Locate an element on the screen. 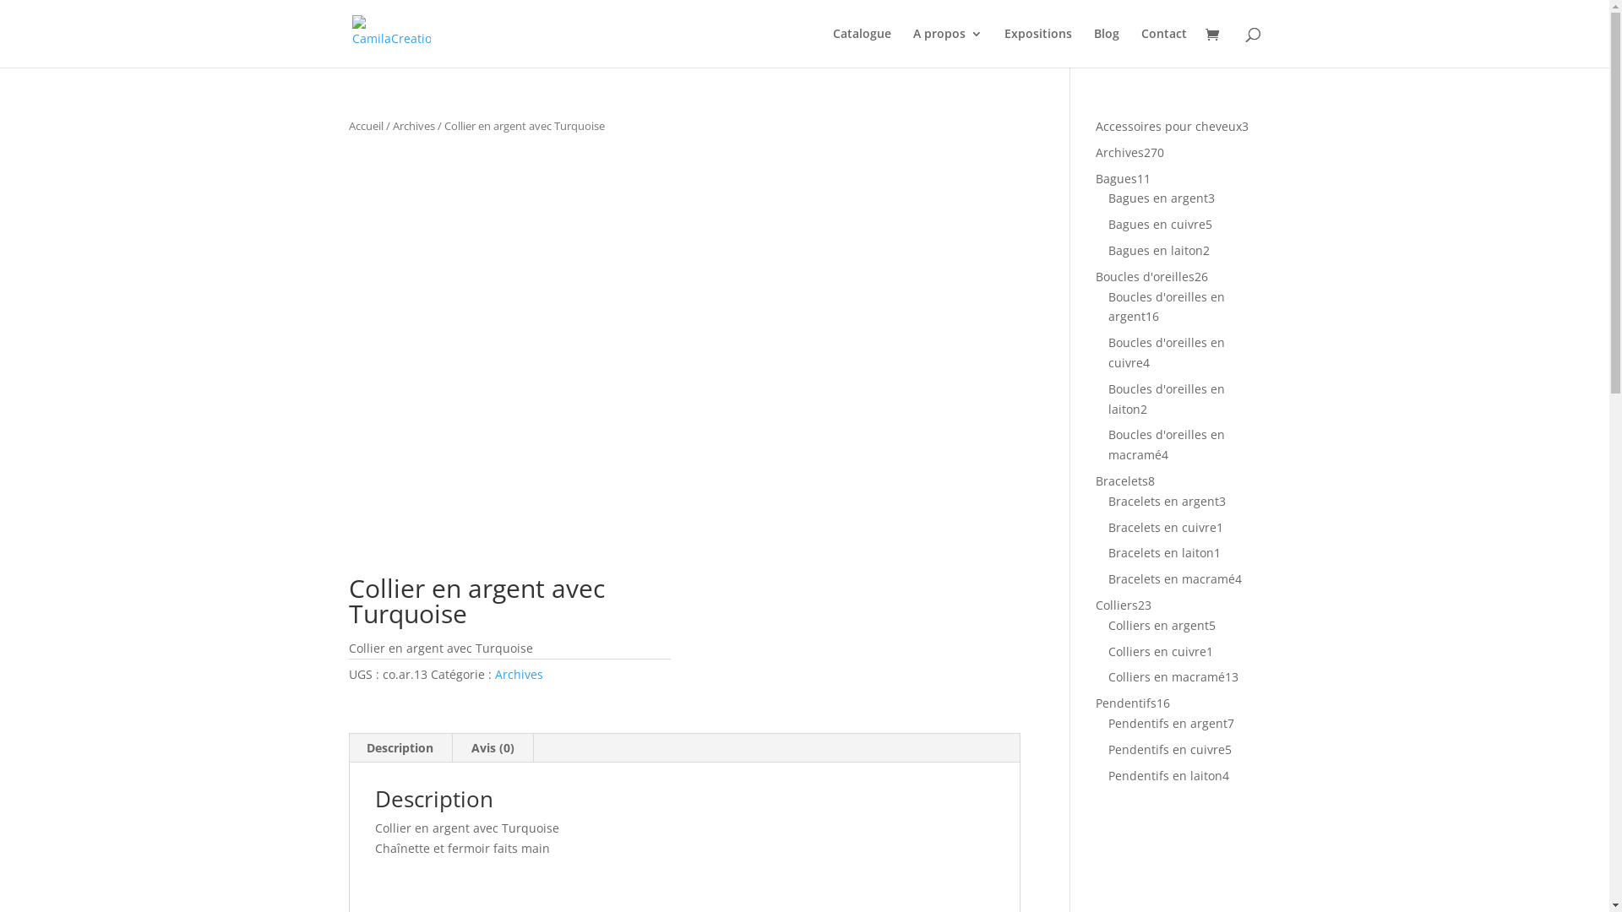 Image resolution: width=1622 pixels, height=912 pixels. Contact is located at coordinates (1163, 47).